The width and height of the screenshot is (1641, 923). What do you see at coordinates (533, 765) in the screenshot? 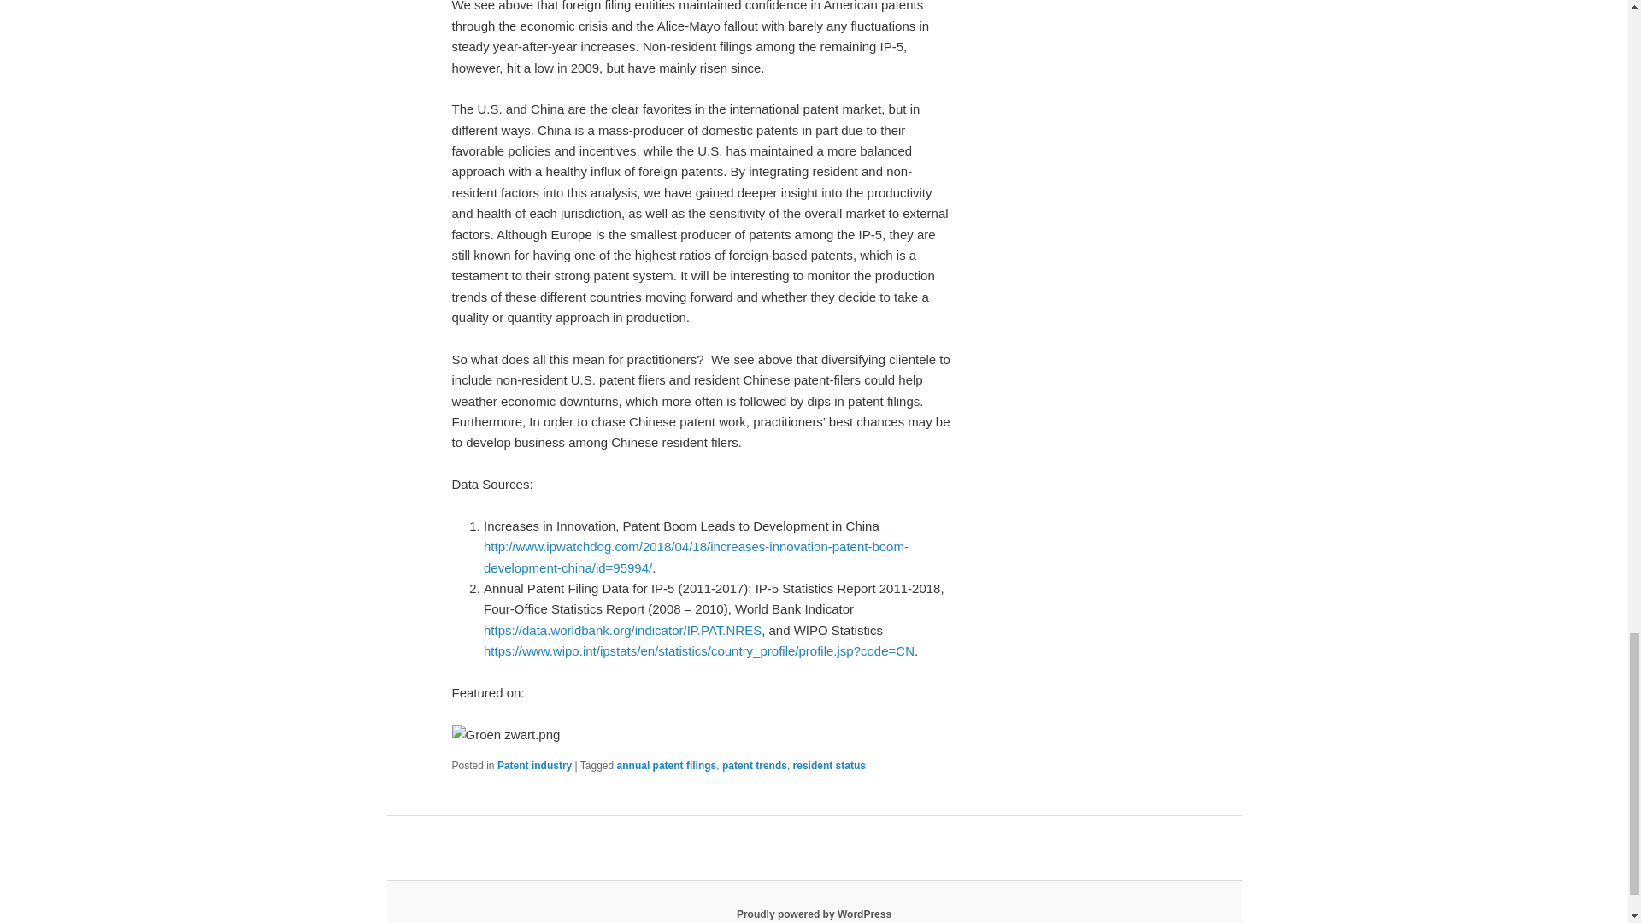
I see `Patent industry` at bounding box center [533, 765].